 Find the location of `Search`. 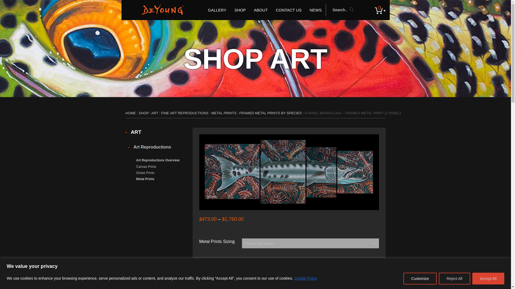

Search is located at coordinates (354, 10).